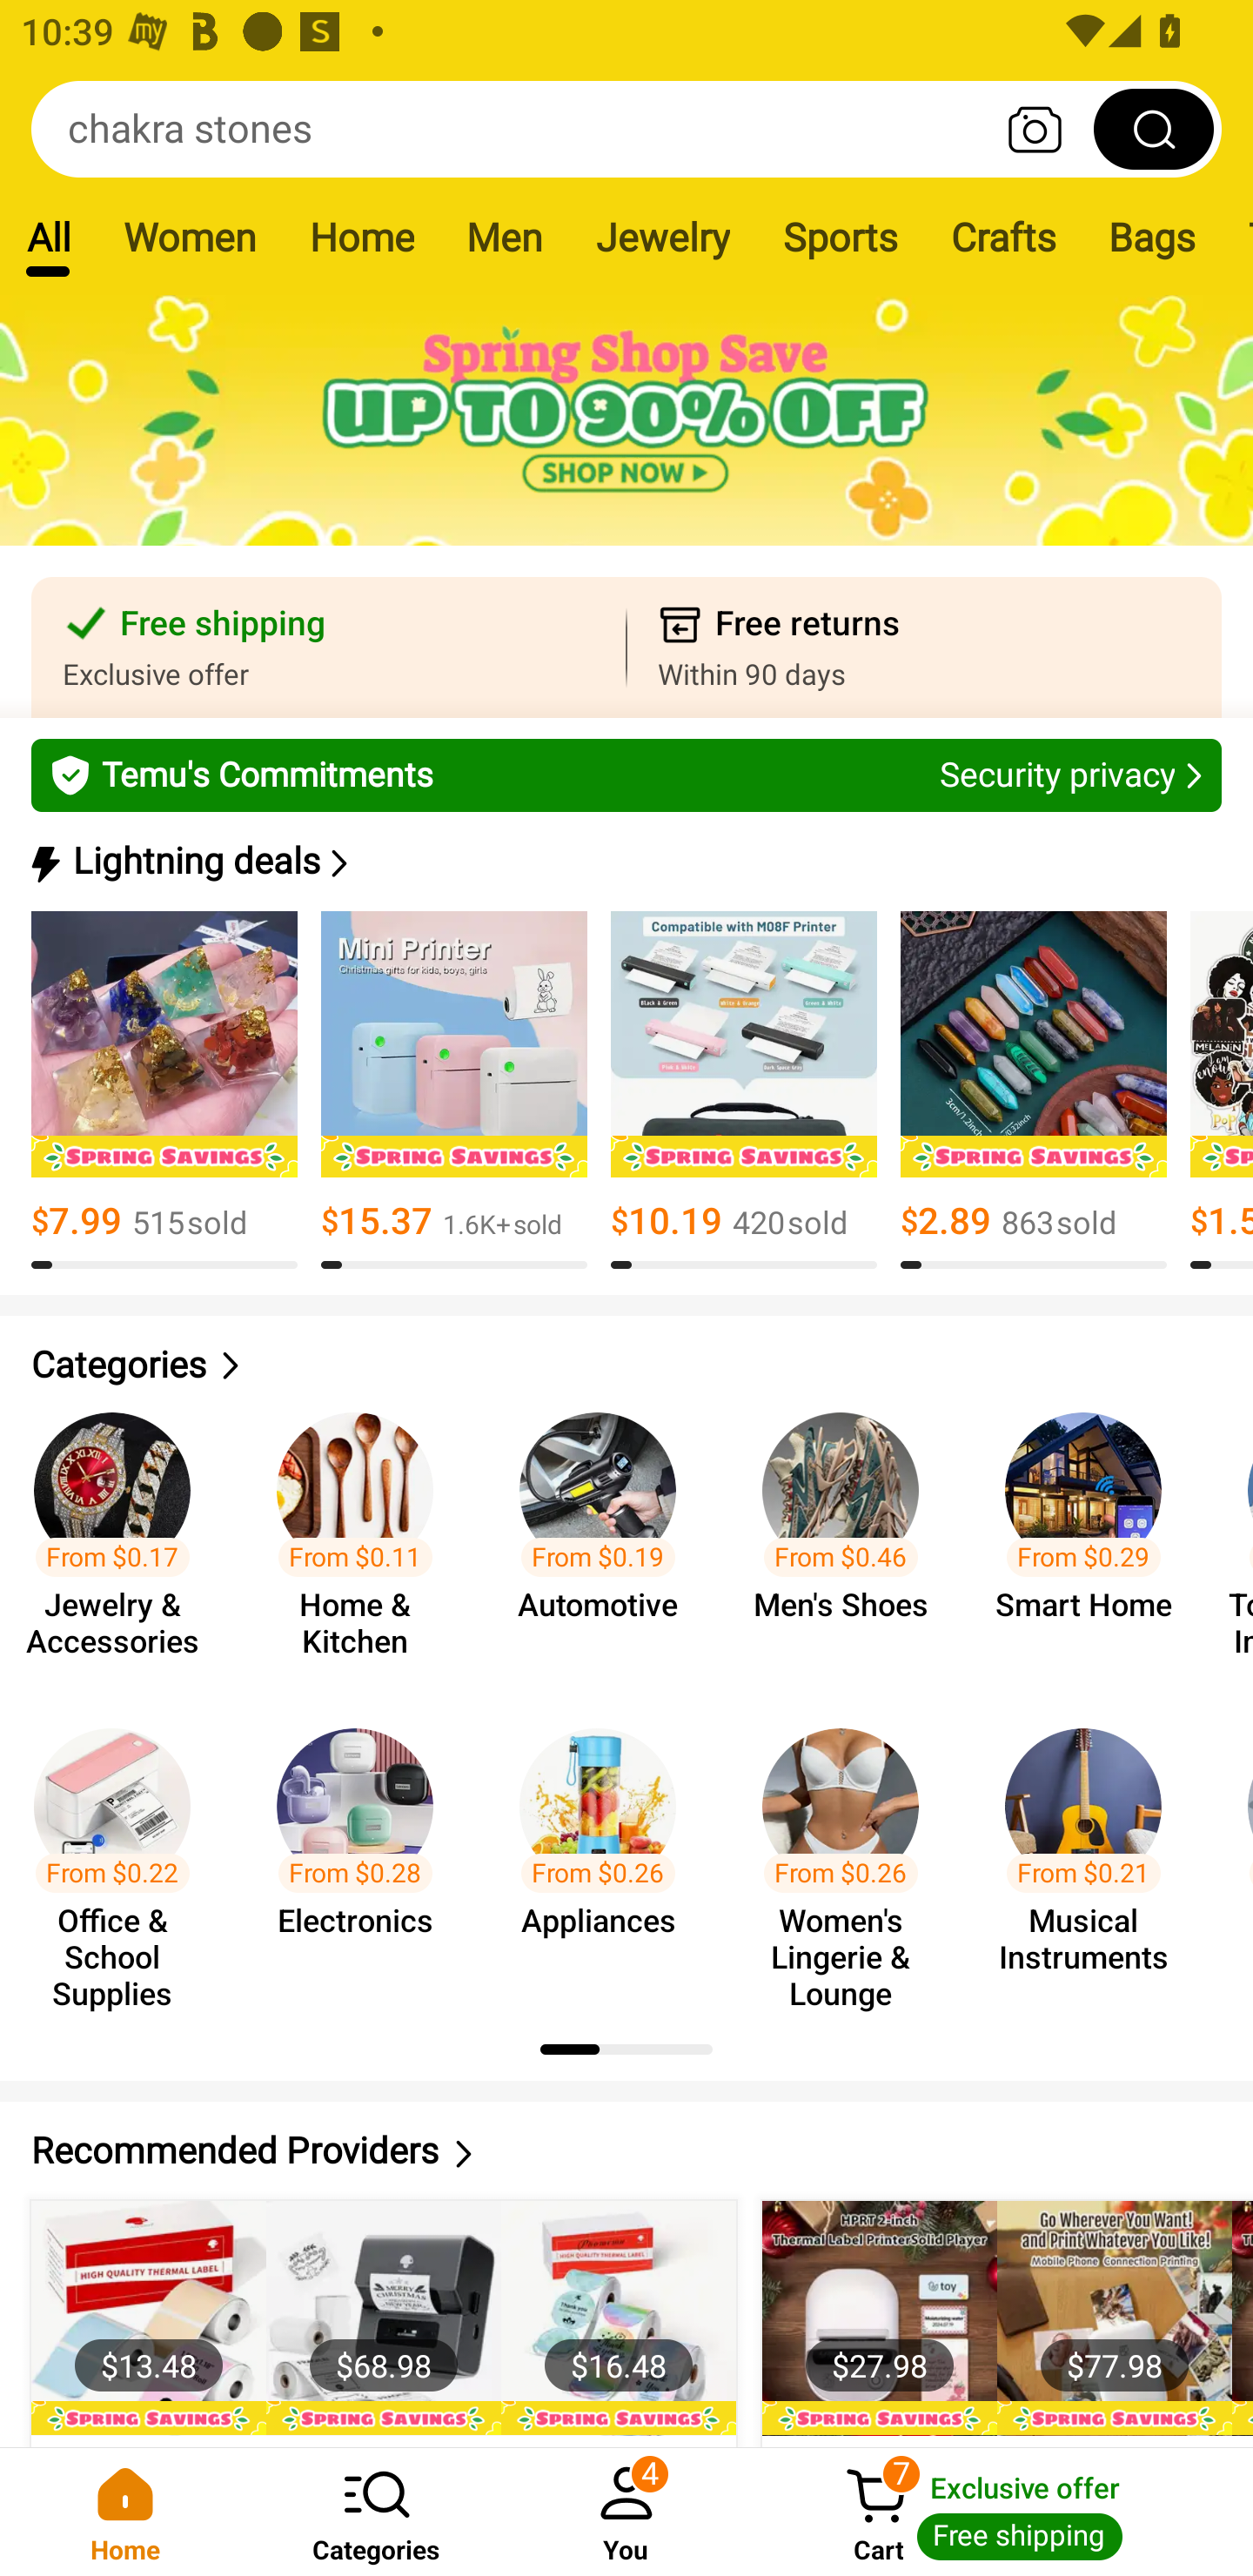 Image resolution: width=1253 pixels, height=2576 pixels. Describe the element at coordinates (626, 129) in the screenshot. I see `chakra stones` at that location.